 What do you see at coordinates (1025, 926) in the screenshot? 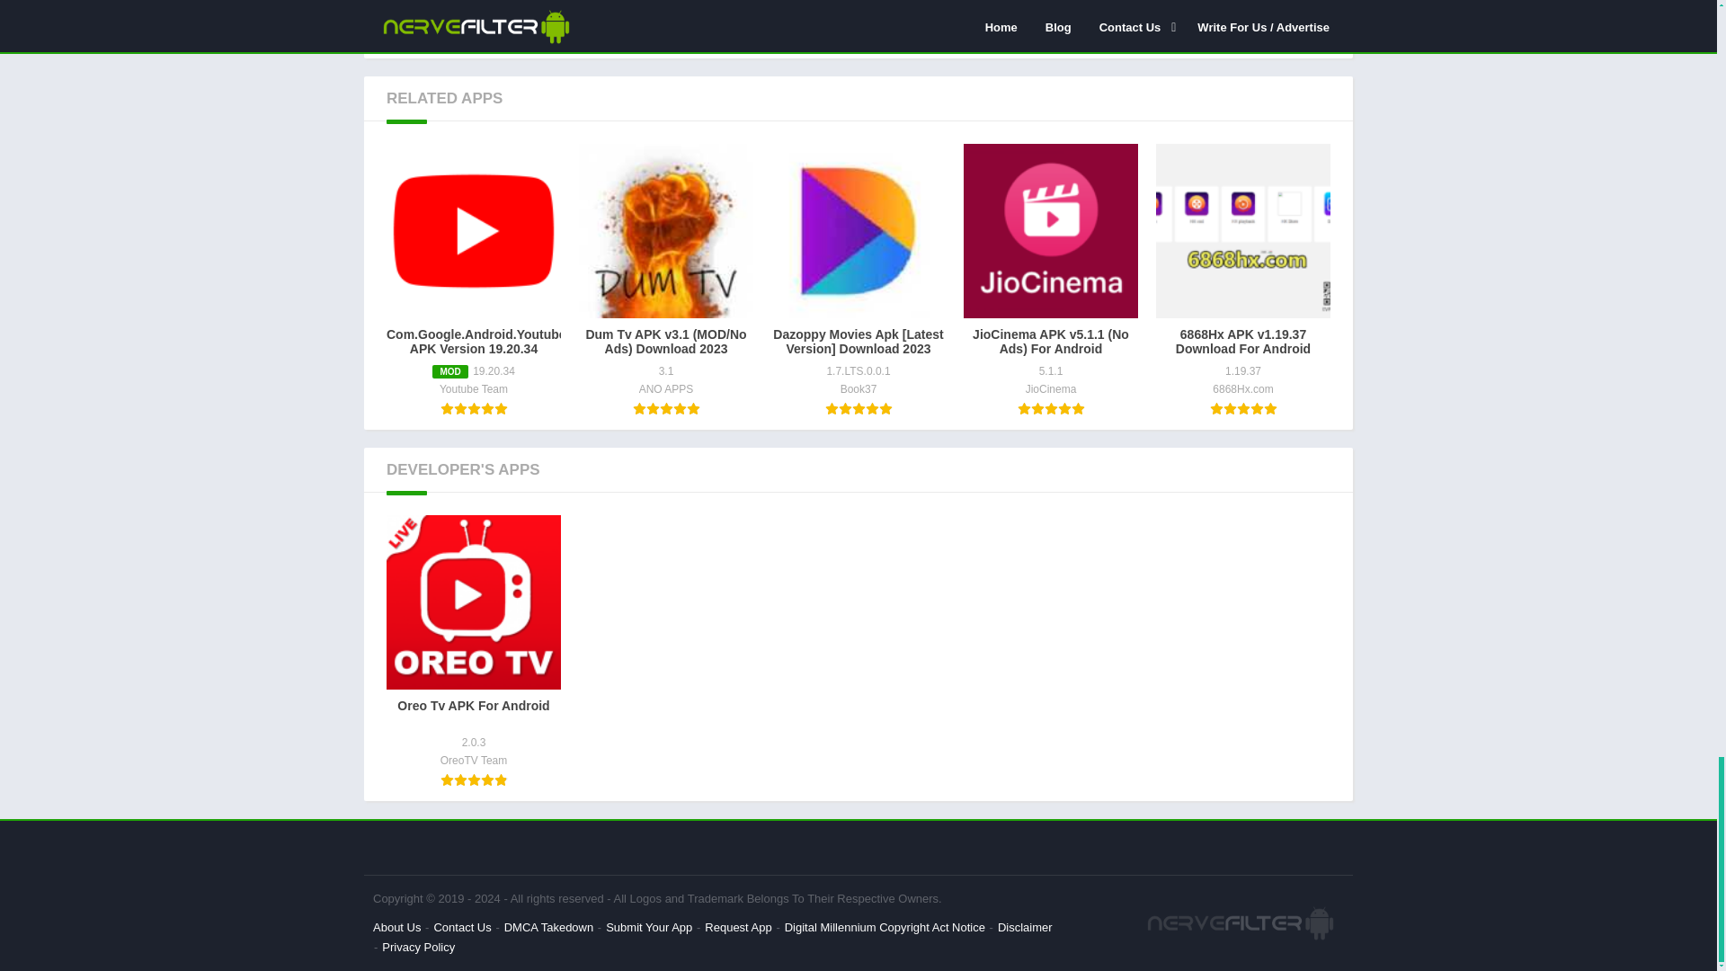
I see `Disclaimer` at bounding box center [1025, 926].